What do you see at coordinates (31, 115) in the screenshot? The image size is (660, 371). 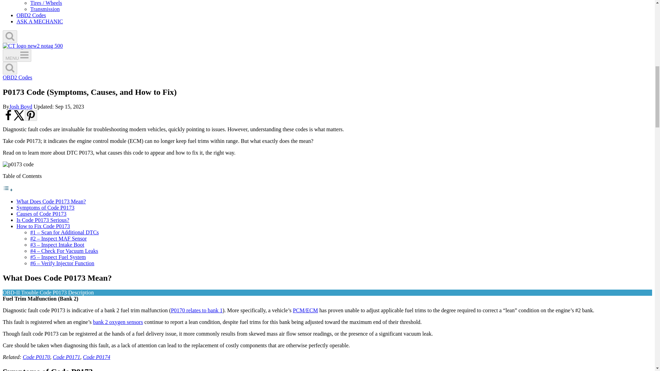 I see `Save to Pinterest` at bounding box center [31, 115].